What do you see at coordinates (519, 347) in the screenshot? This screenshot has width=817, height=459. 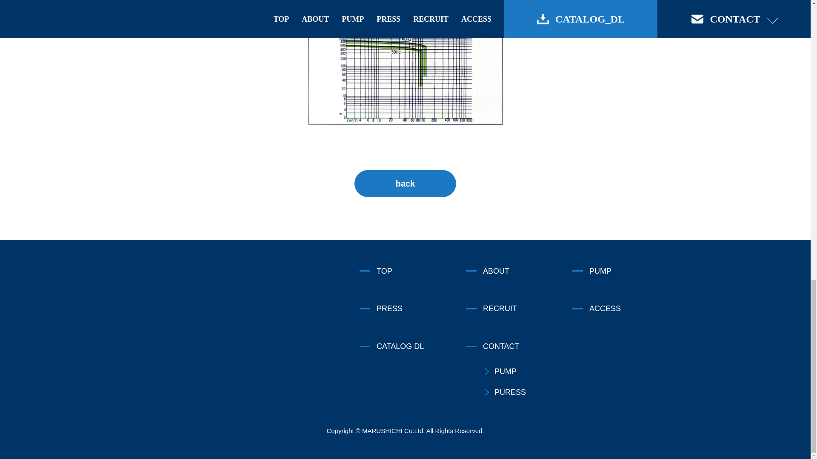 I see `CONTACT` at bounding box center [519, 347].